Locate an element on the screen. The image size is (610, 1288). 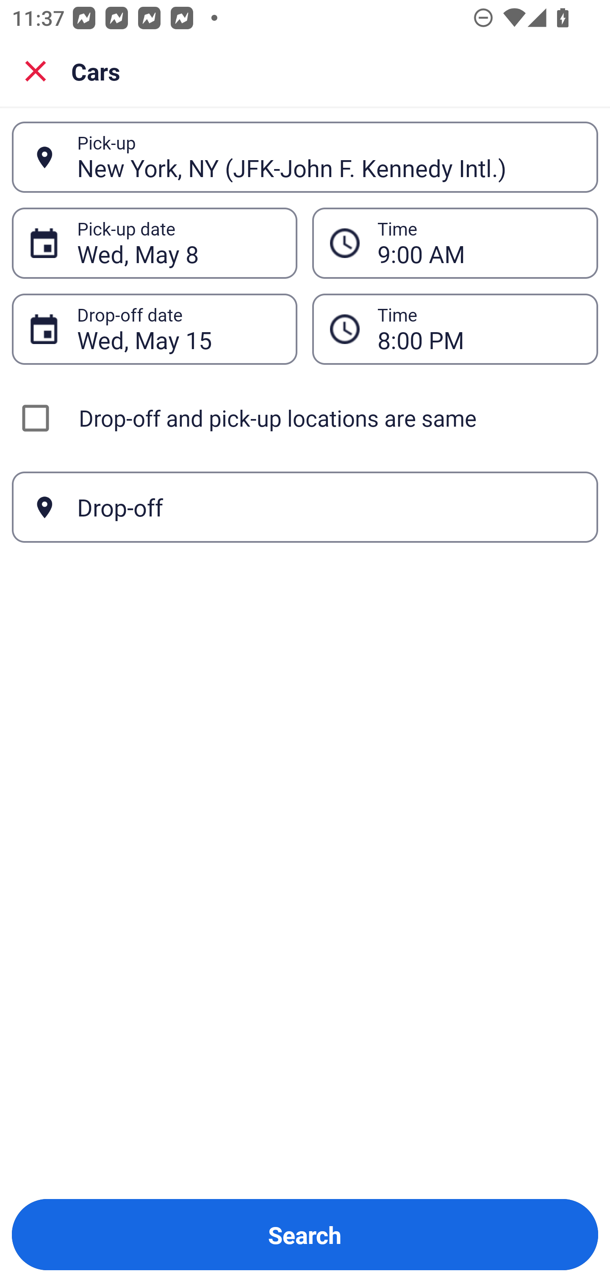
Close search screen is located at coordinates (36, 70).